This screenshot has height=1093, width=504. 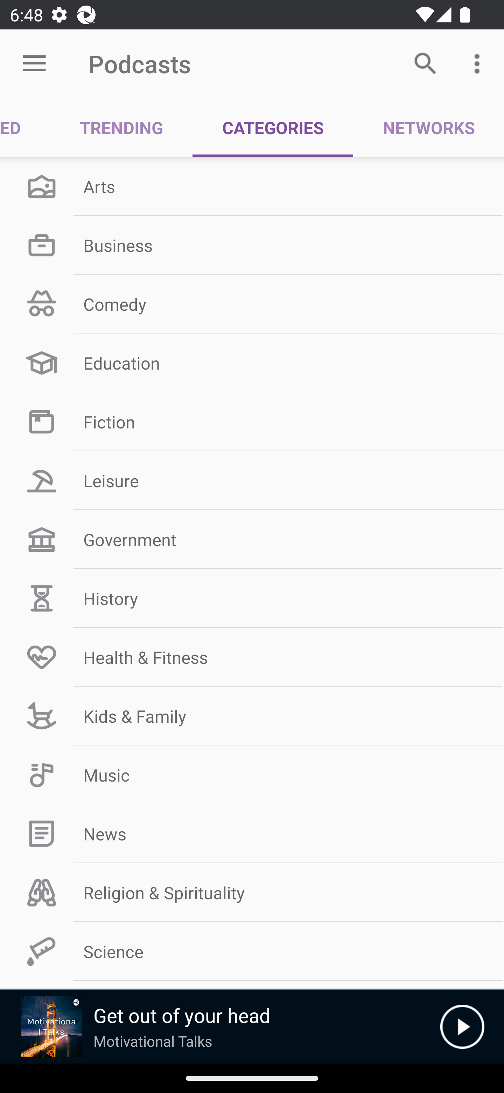 I want to click on CATEGORIES, so click(x=273, y=128).